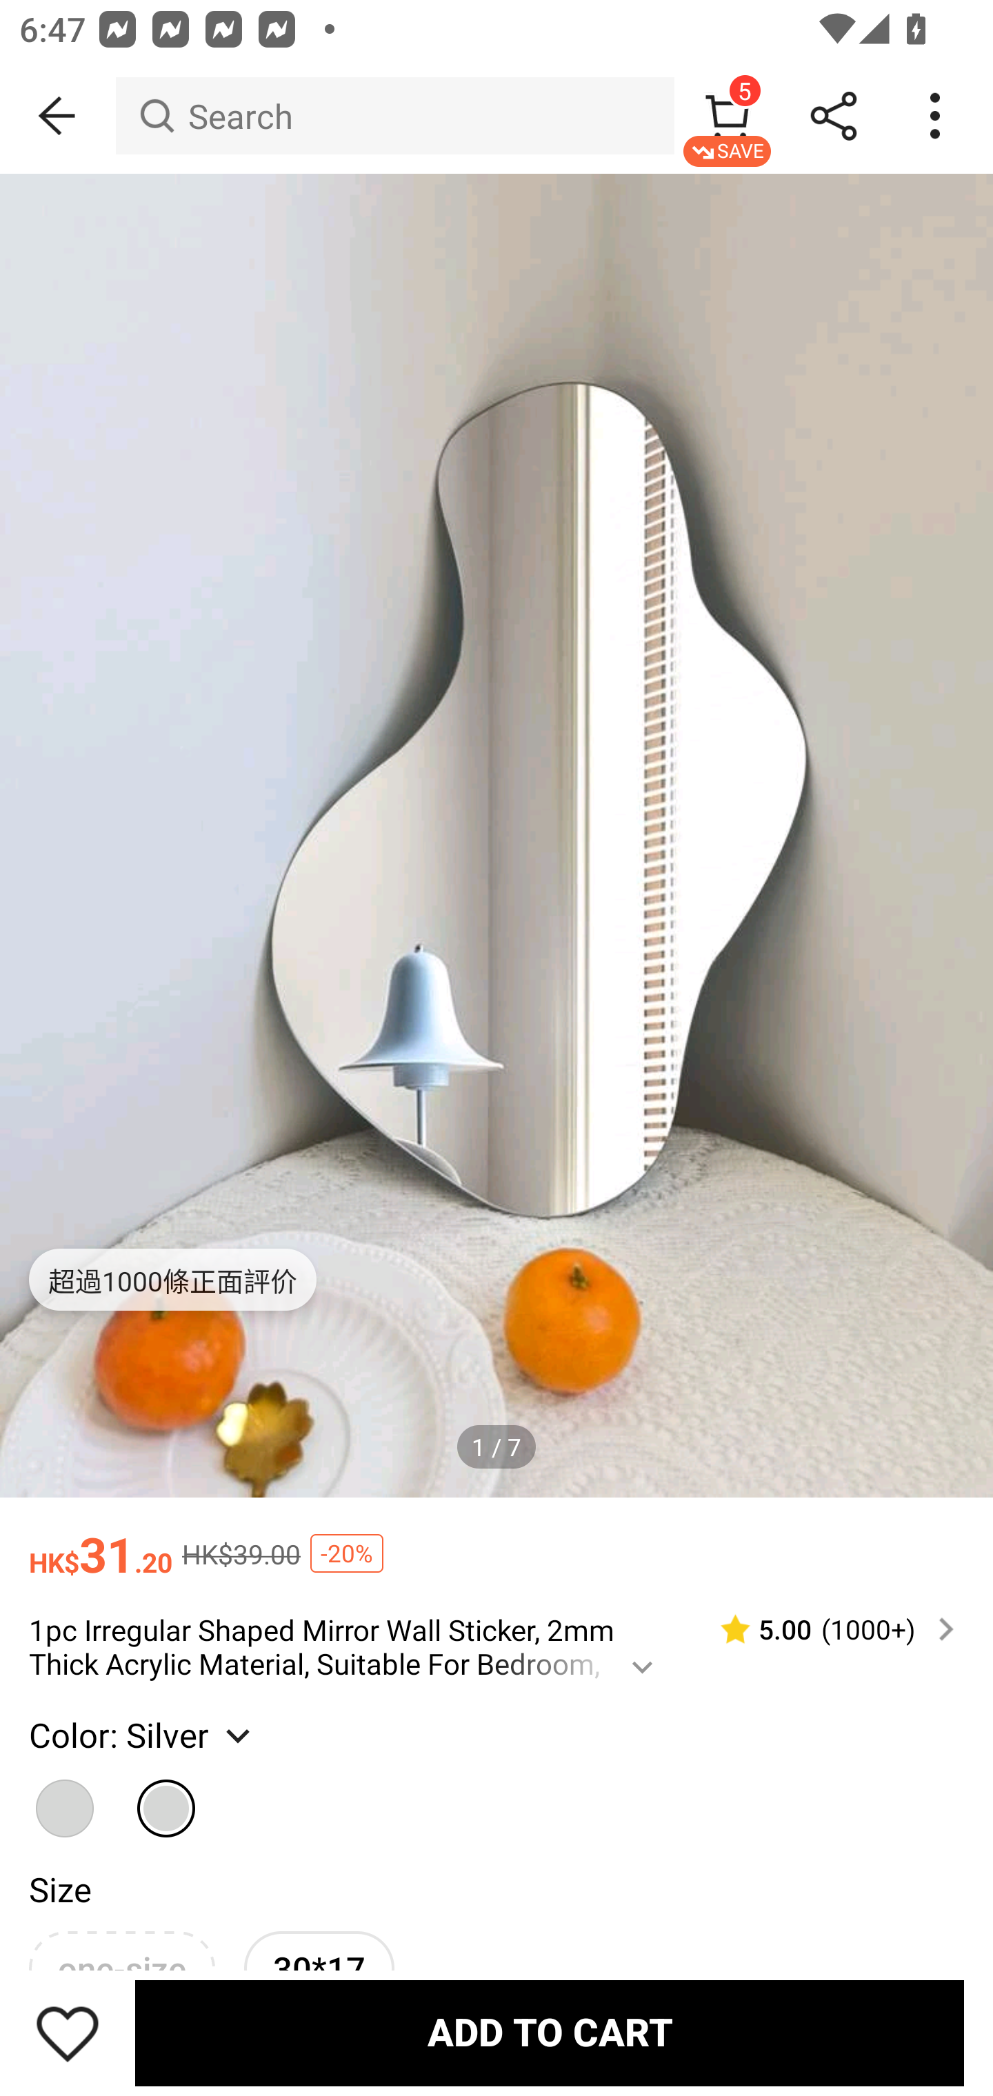 This screenshot has height=2096, width=993. What do you see at coordinates (142, 1734) in the screenshot?
I see `Color: Silver` at bounding box center [142, 1734].